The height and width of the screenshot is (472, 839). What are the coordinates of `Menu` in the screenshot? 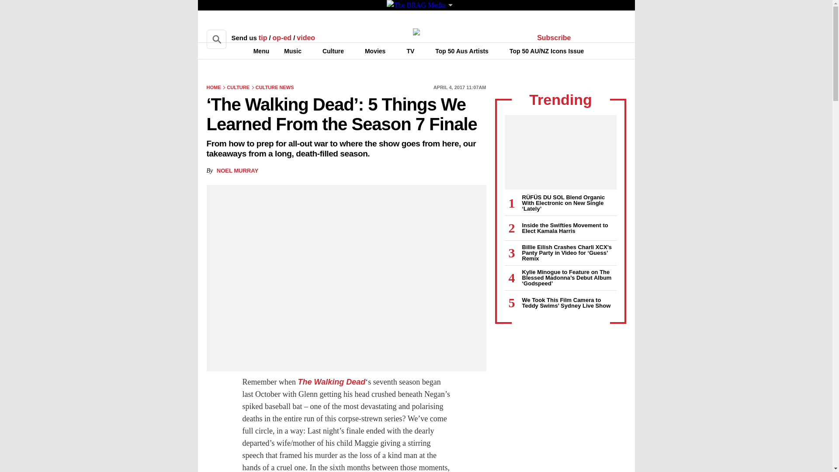 It's located at (256, 51).